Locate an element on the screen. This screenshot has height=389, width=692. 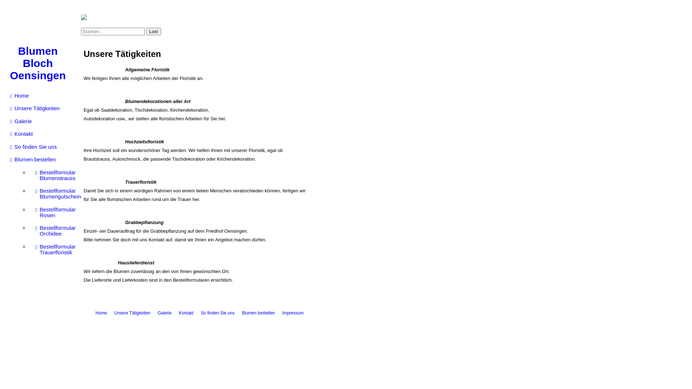
Kontakt is located at coordinates (41, 134).